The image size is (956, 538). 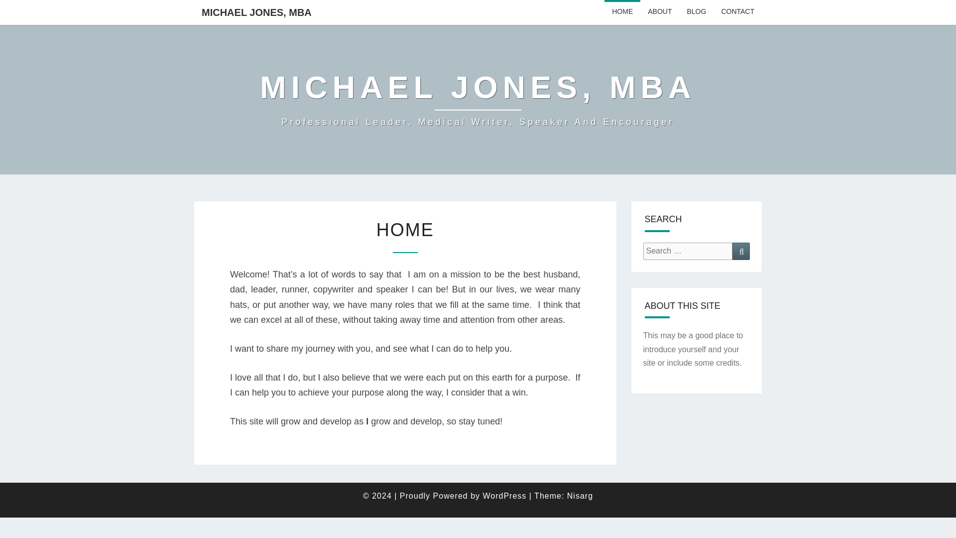 I want to click on Nisarg, so click(x=580, y=496).